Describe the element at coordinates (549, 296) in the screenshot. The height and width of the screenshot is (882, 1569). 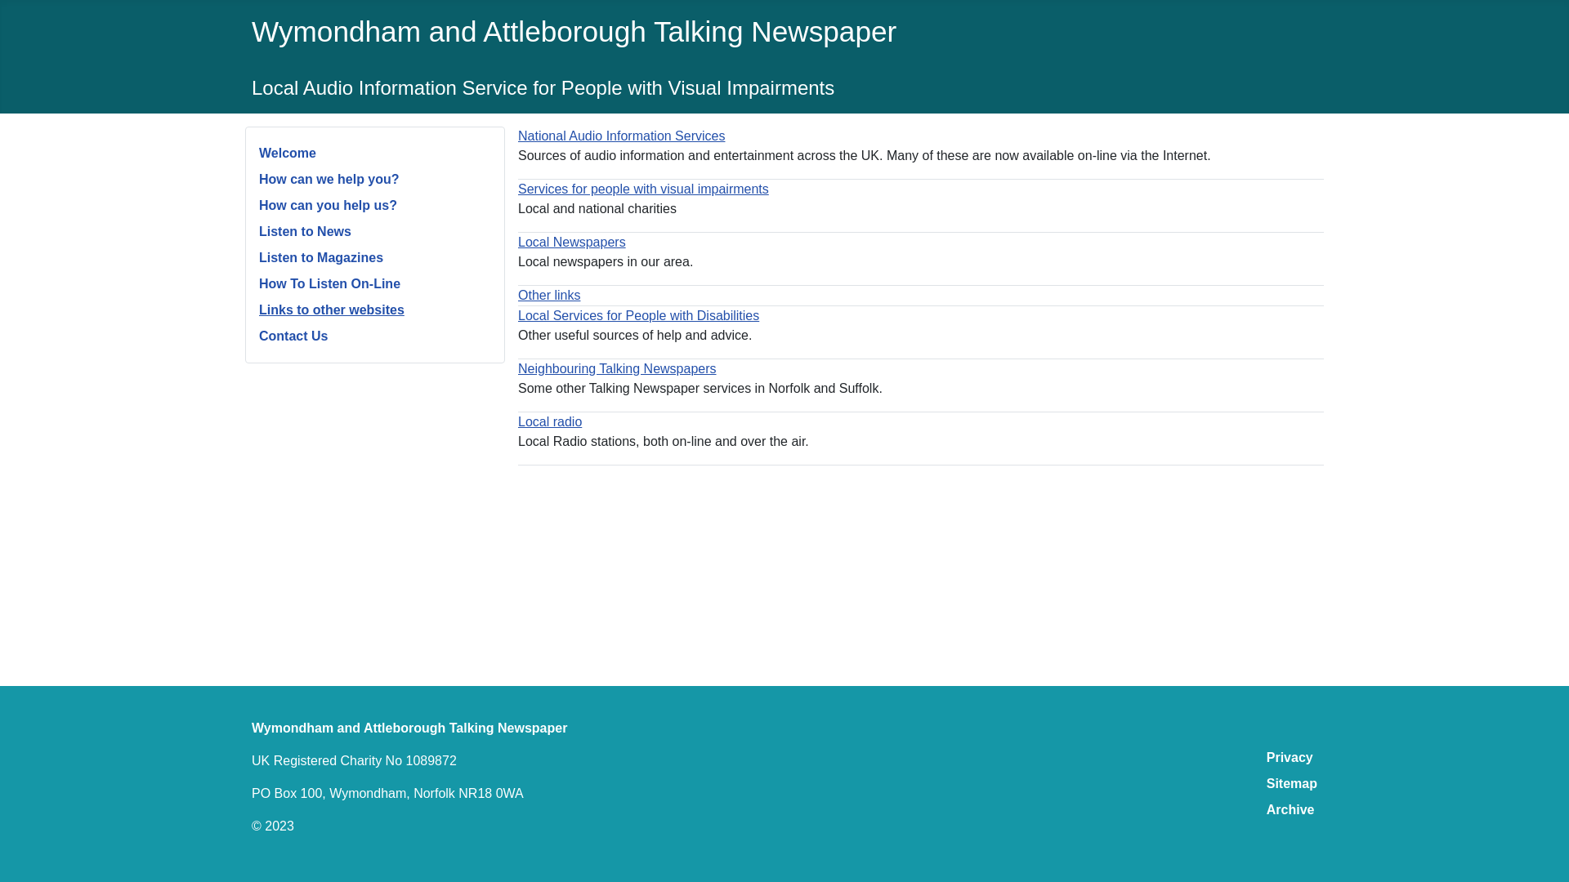
I see `Other links` at that location.